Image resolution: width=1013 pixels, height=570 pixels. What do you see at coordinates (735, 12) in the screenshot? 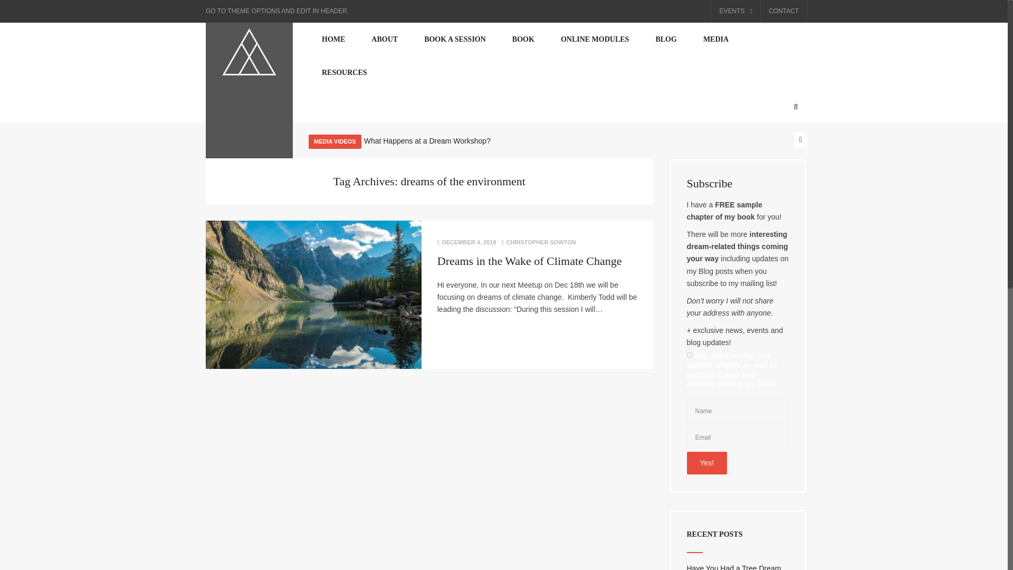
I see `EVENTS` at bounding box center [735, 12].